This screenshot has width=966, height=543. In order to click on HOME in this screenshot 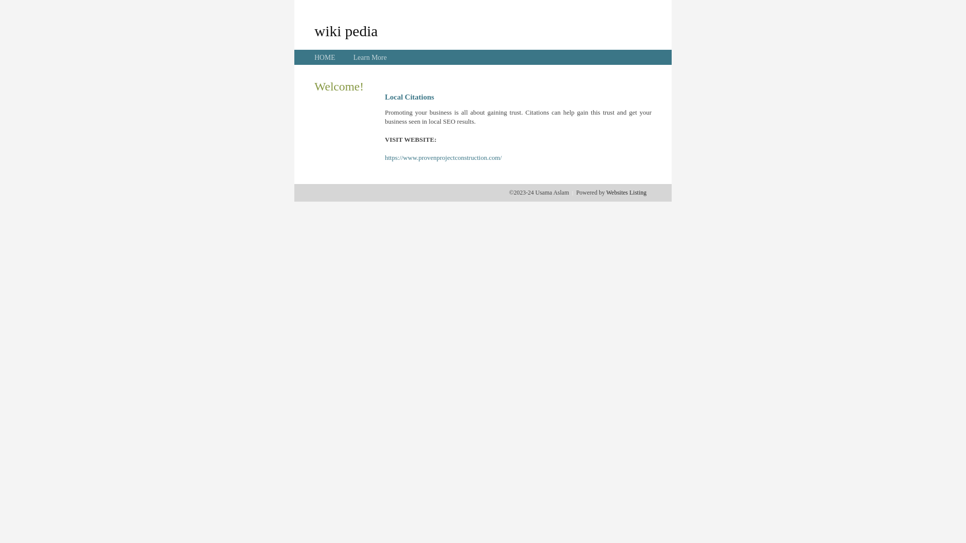, I will do `click(325, 57)`.